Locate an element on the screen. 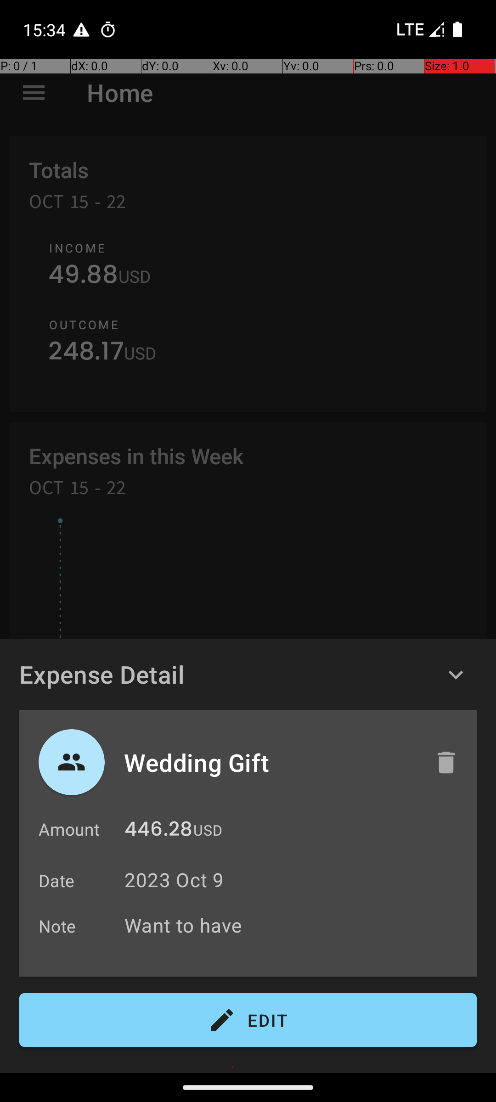  Want to have is located at coordinates (296, 925).